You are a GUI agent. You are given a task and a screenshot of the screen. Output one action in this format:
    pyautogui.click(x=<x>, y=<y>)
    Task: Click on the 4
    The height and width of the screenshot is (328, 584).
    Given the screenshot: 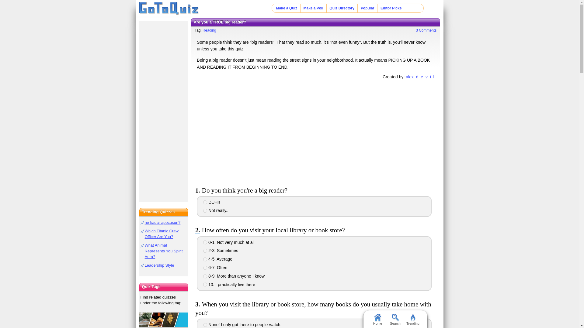 What is the action you would take?
    pyautogui.click(x=205, y=268)
    